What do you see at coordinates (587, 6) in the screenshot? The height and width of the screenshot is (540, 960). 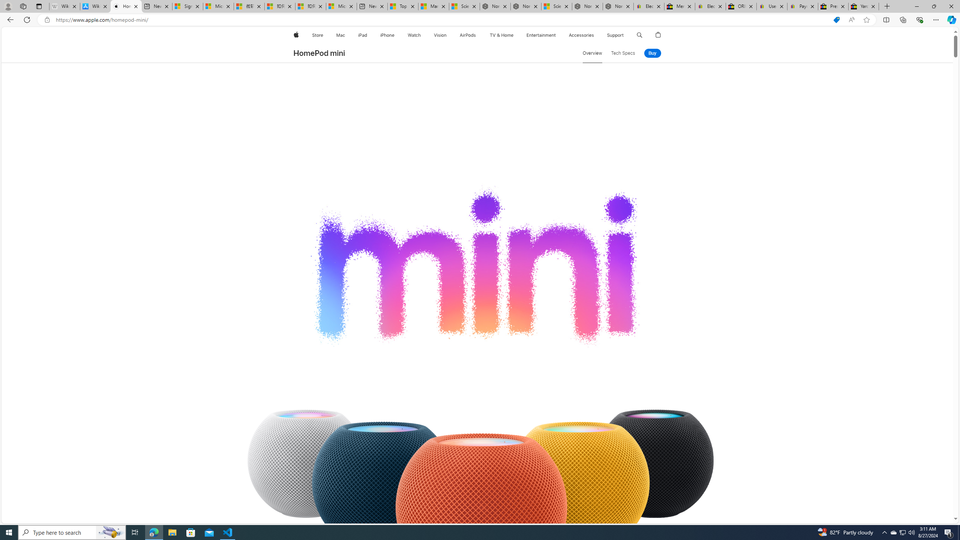 I see `Nordace - Summer Adventures 2024` at bounding box center [587, 6].